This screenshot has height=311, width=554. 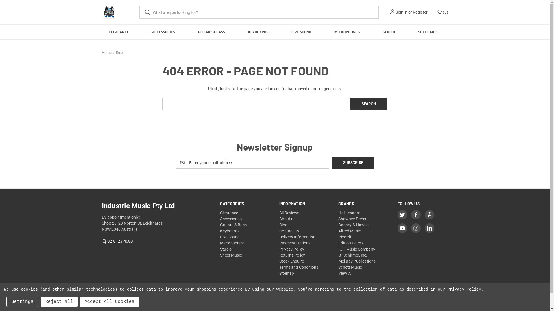 What do you see at coordinates (350, 267) in the screenshot?
I see `Schott Music` at bounding box center [350, 267].